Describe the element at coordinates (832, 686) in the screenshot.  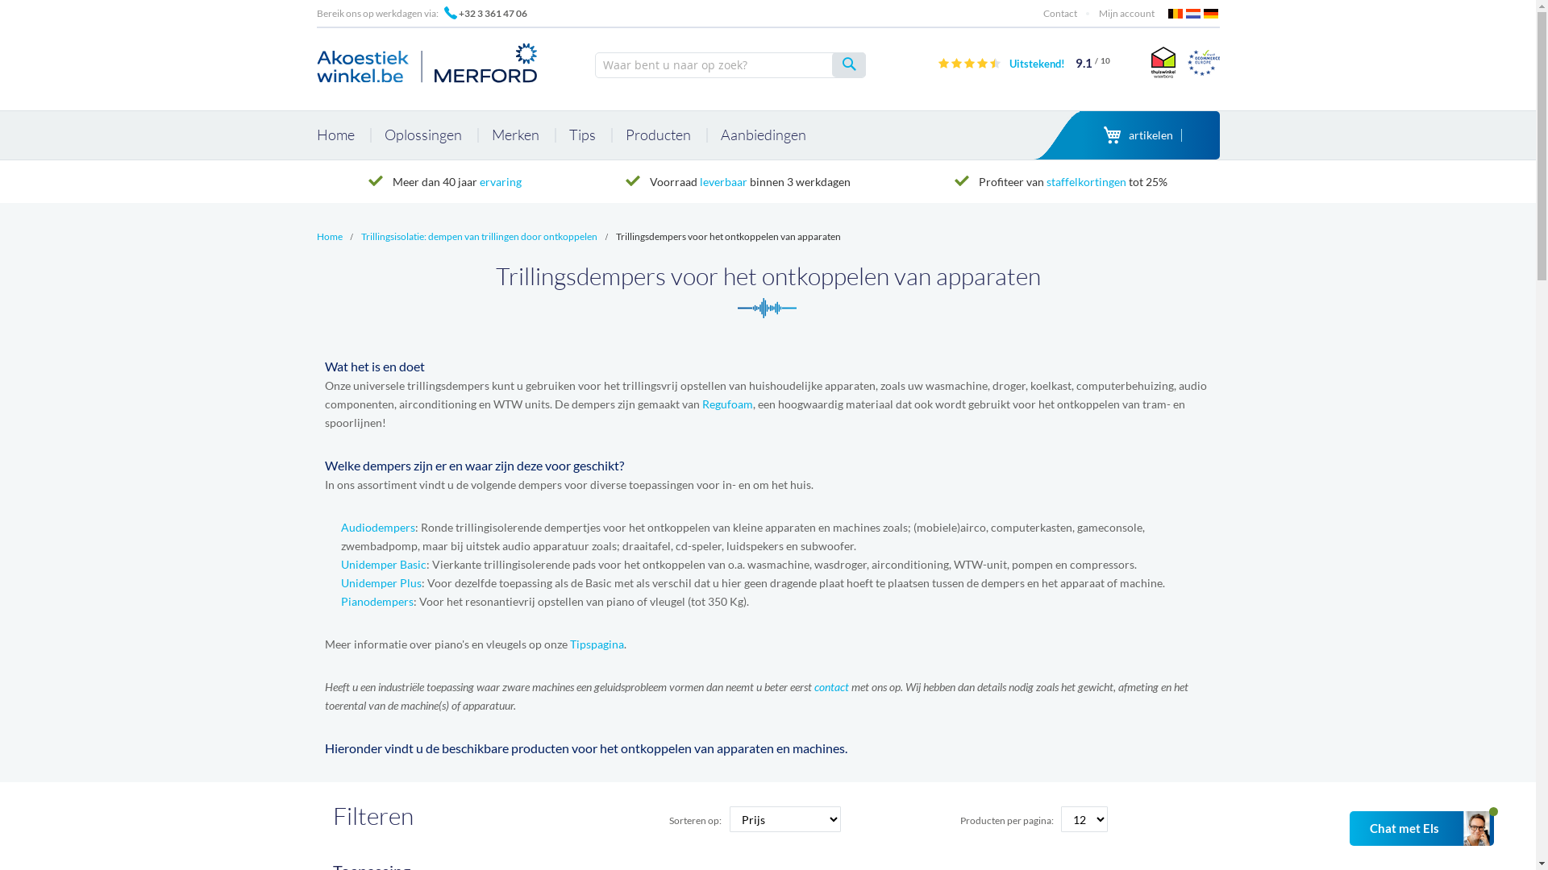
I see `contact ` at that location.